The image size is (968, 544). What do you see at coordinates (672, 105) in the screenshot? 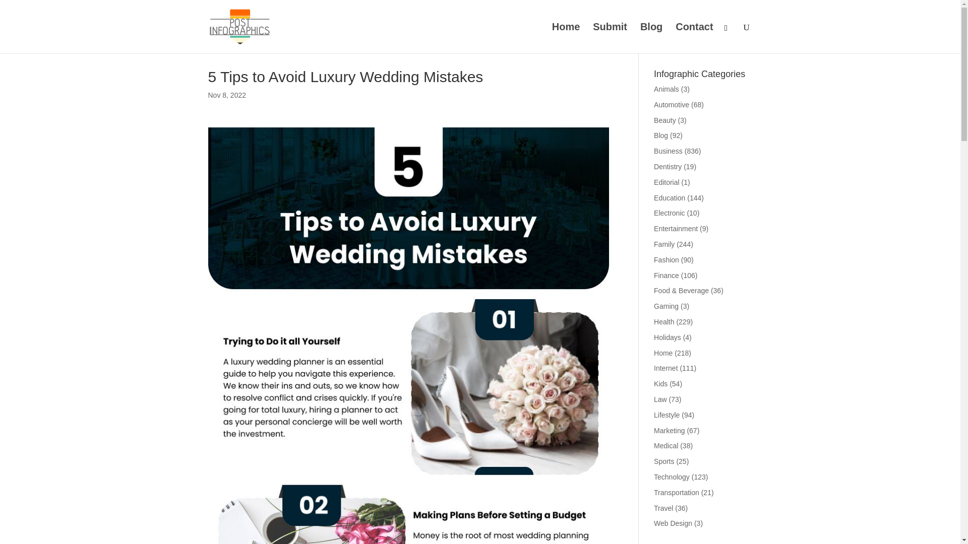
I see `Automotive` at bounding box center [672, 105].